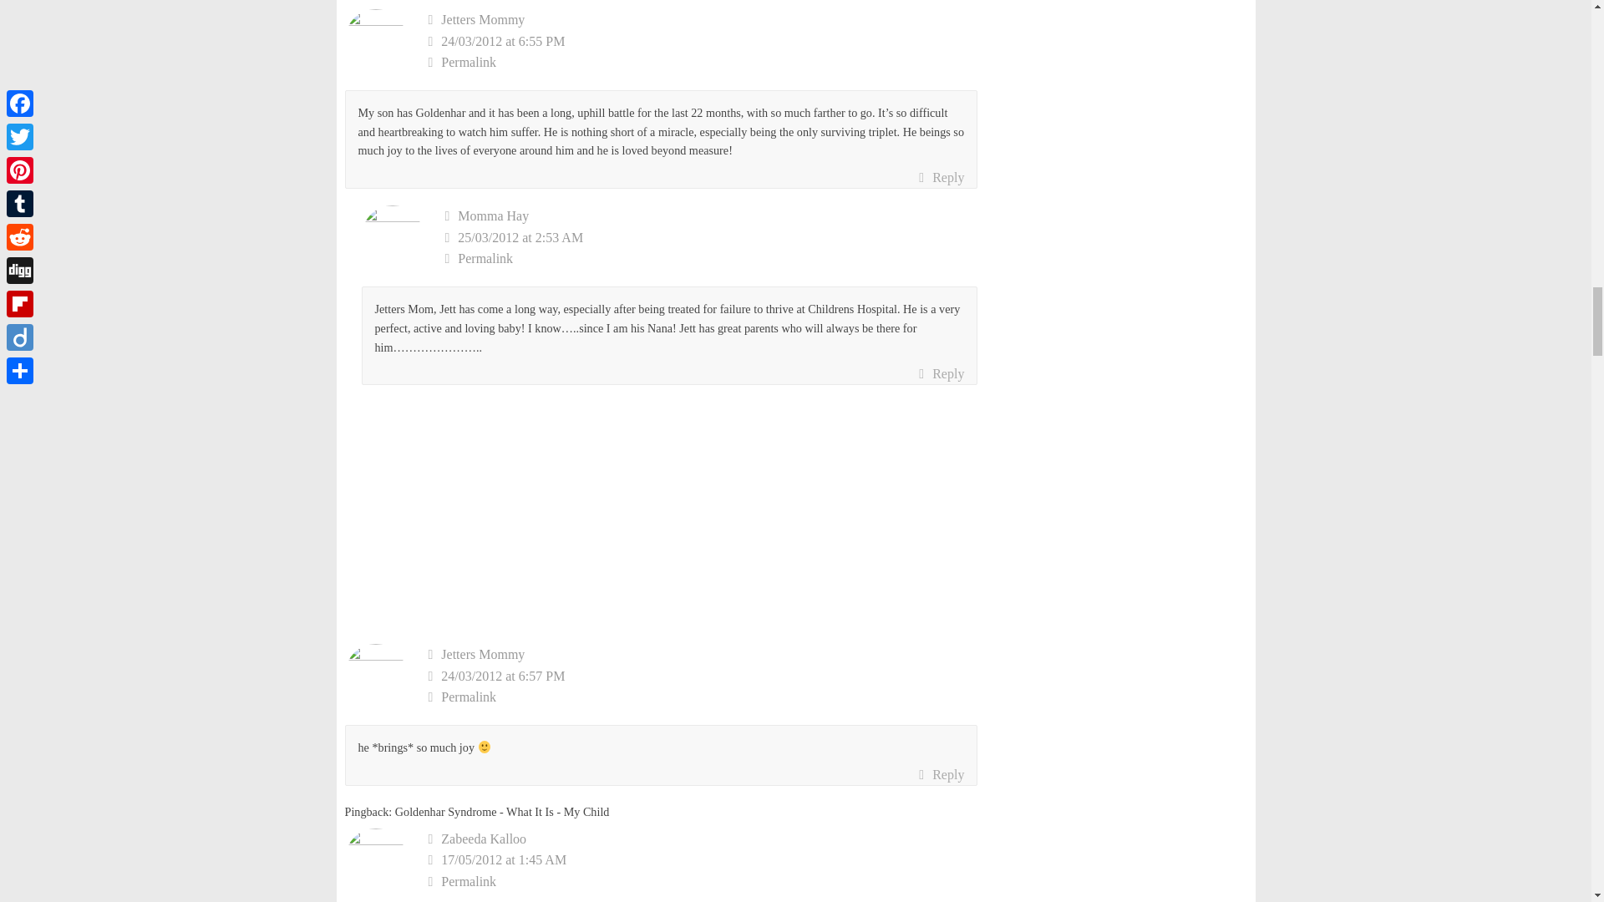 The height and width of the screenshot is (902, 1604). I want to click on Reply, so click(941, 374).